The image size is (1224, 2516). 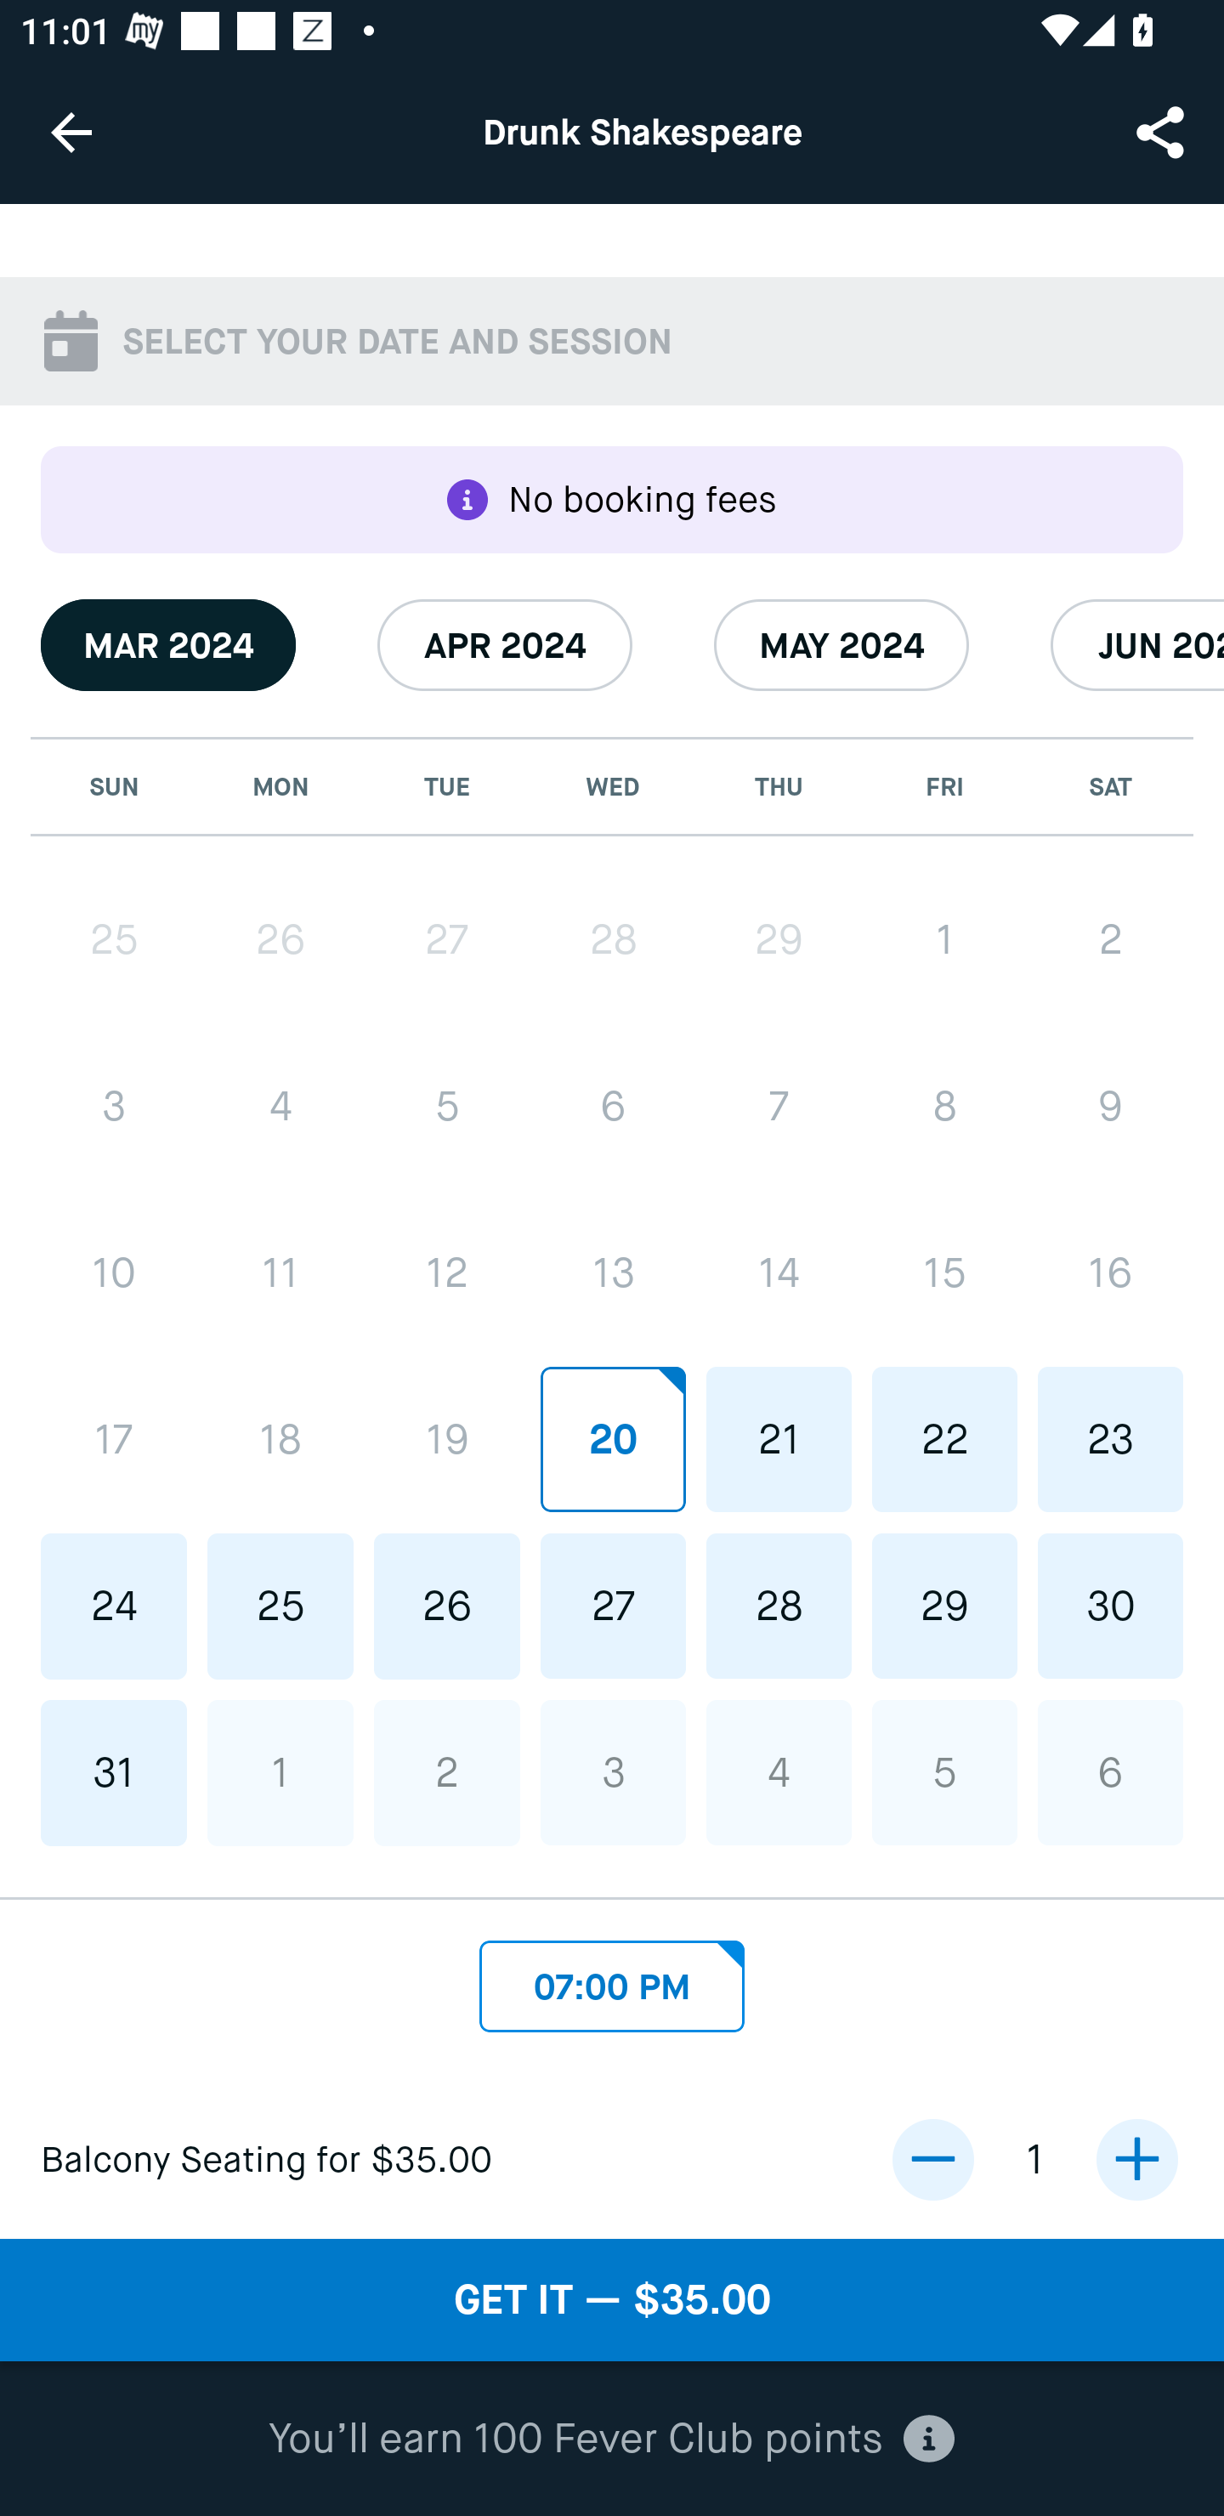 What do you see at coordinates (932, 2159) in the screenshot?
I see `decrease` at bounding box center [932, 2159].